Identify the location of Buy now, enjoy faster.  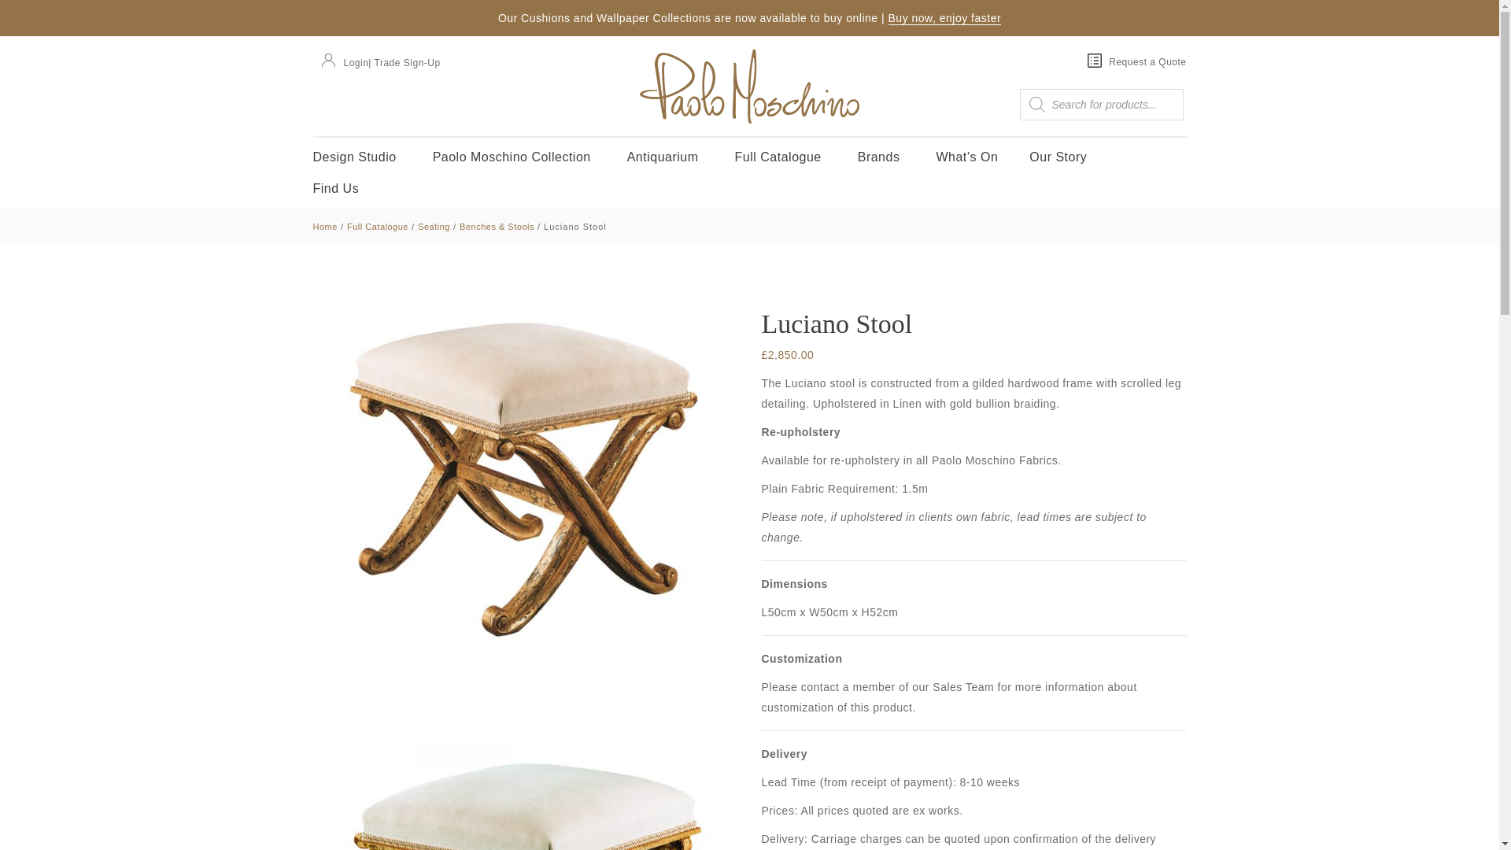
(944, 19).